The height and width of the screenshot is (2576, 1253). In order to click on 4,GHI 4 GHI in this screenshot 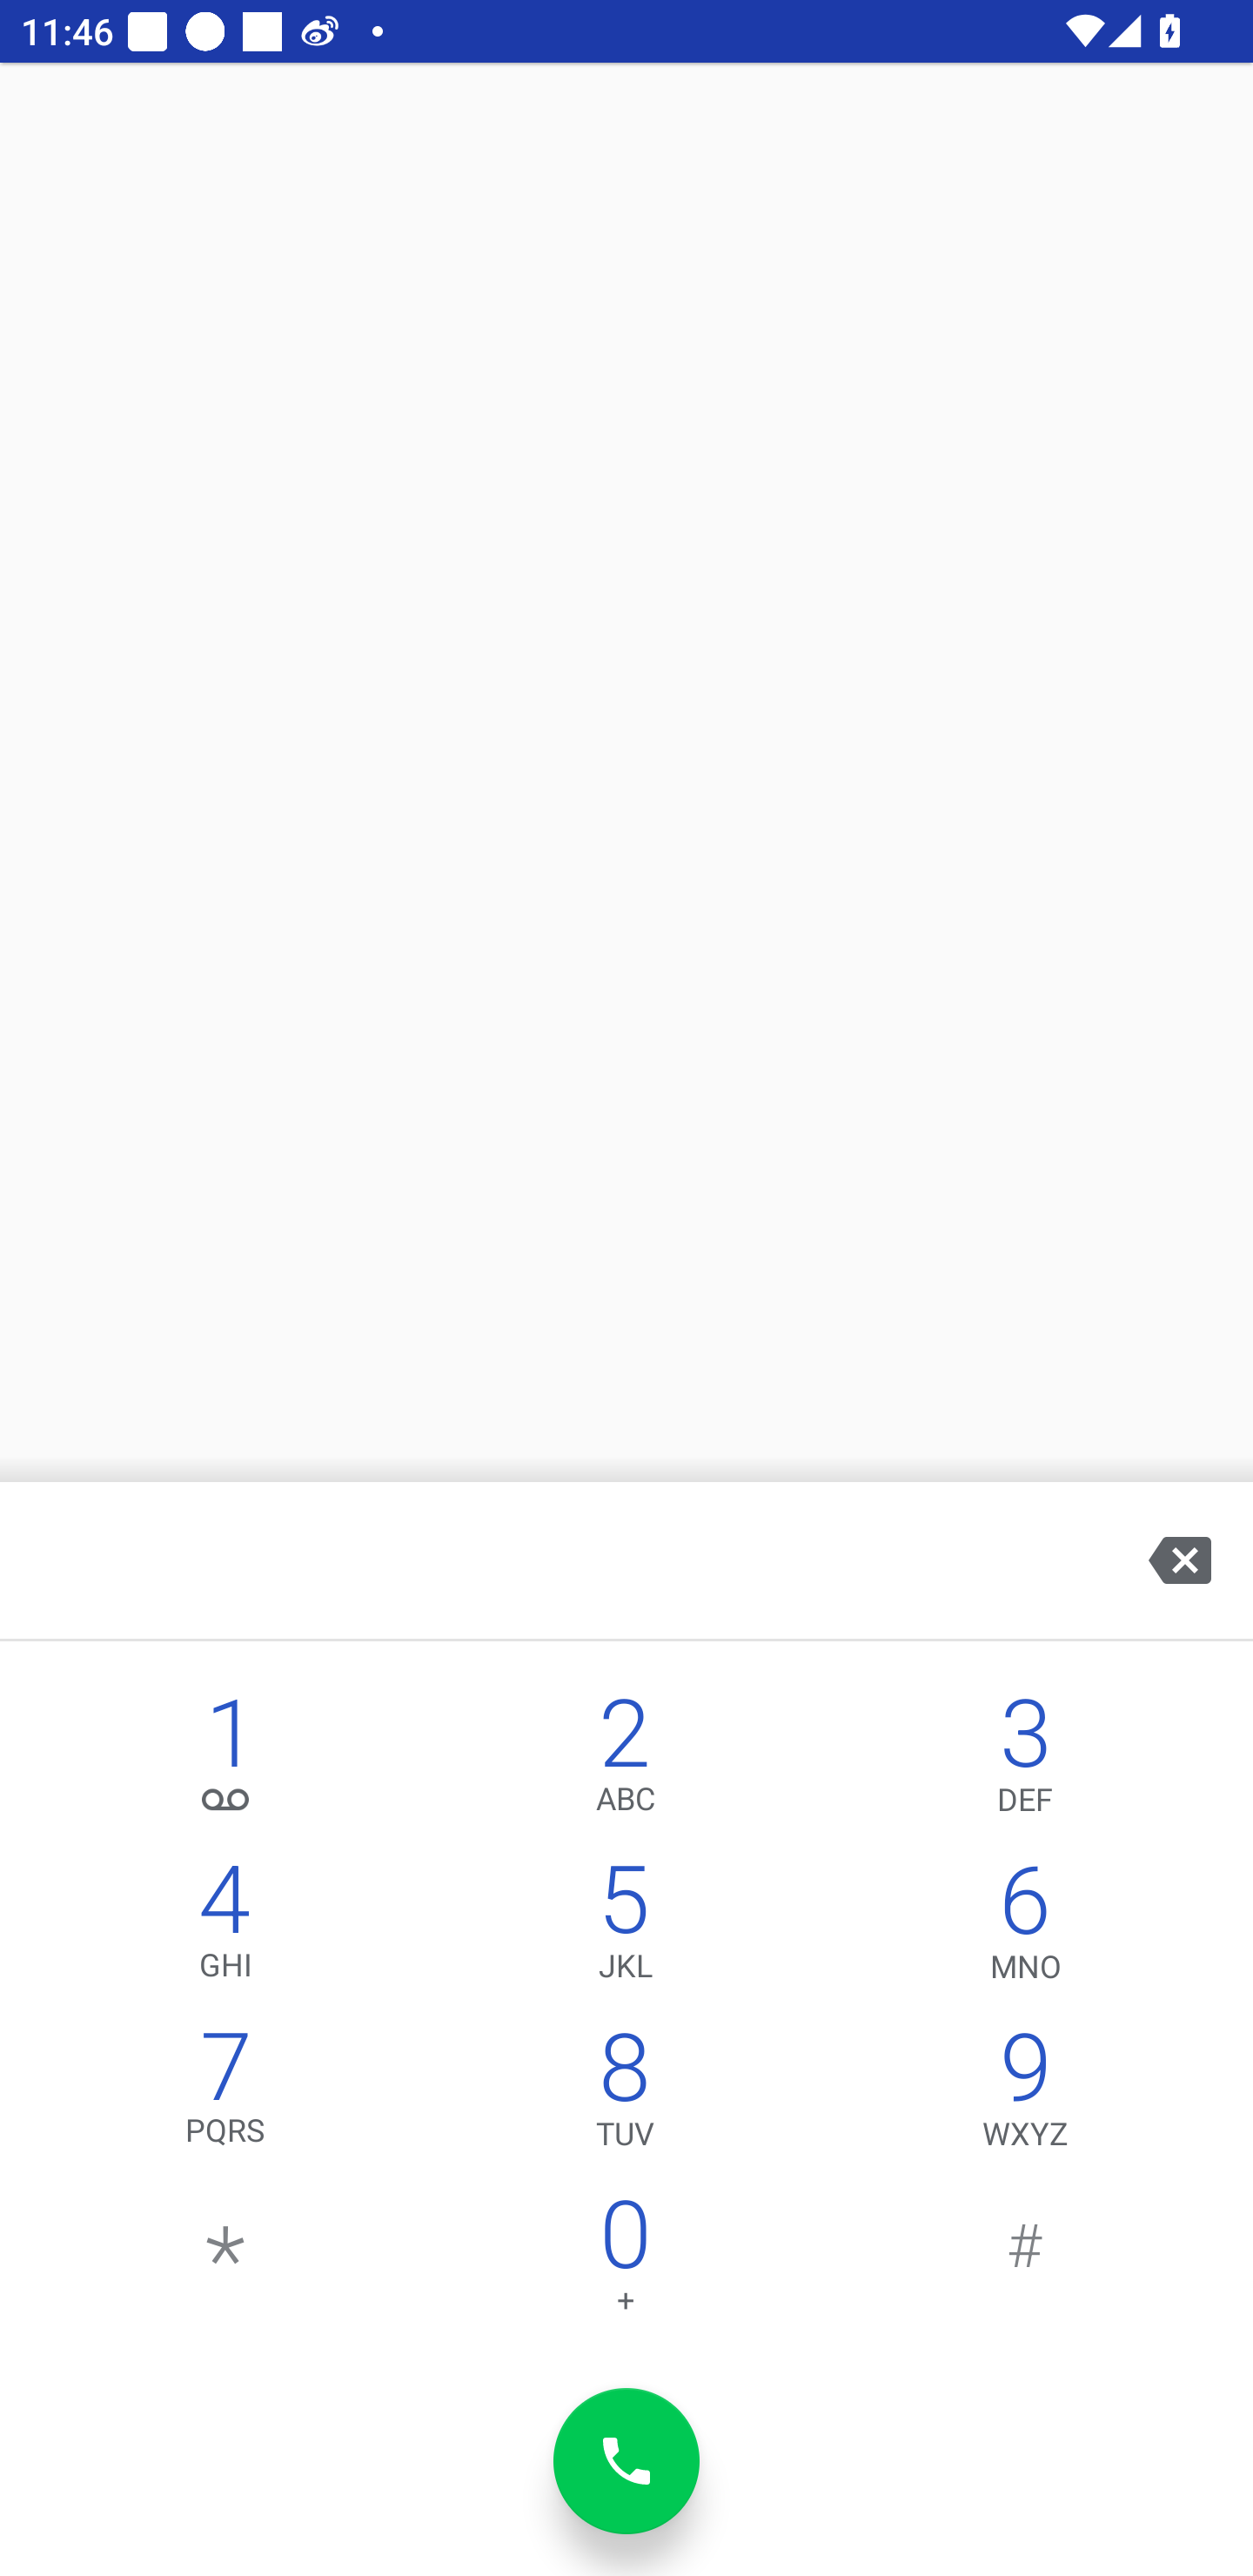, I will do `click(226, 1928)`.